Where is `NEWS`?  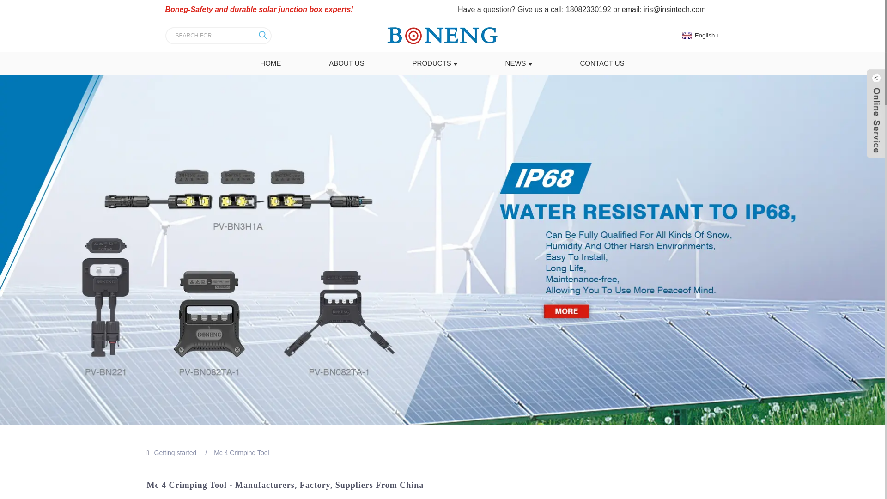
NEWS is located at coordinates (518, 63).